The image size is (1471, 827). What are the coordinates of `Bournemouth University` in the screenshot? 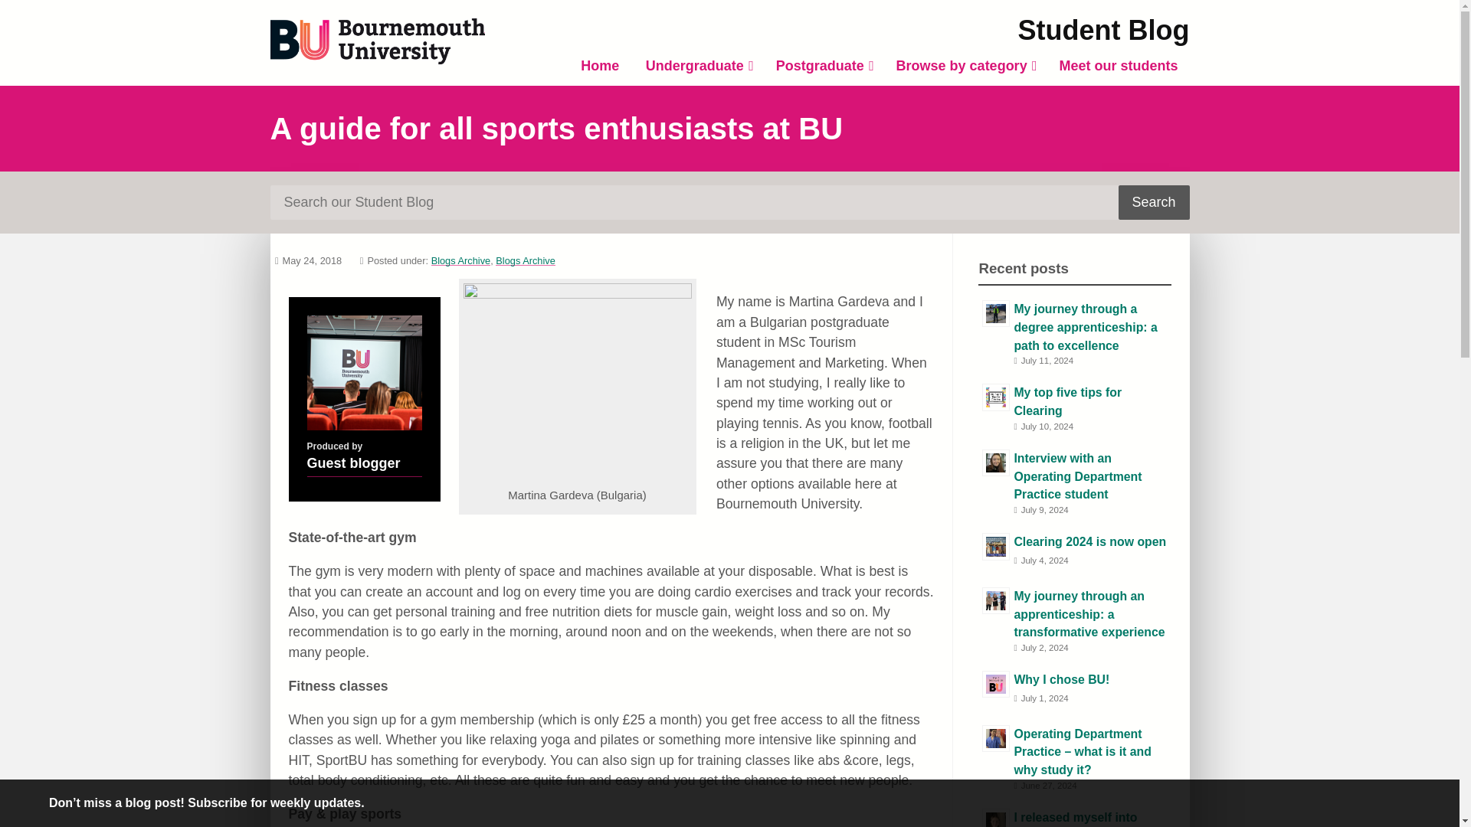 It's located at (376, 41).